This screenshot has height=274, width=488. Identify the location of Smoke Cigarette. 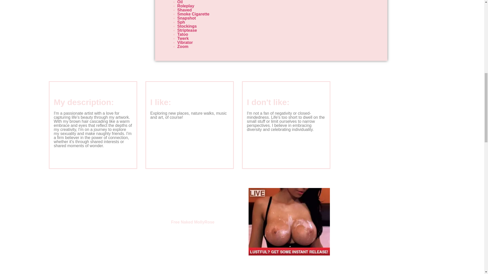
(193, 14).